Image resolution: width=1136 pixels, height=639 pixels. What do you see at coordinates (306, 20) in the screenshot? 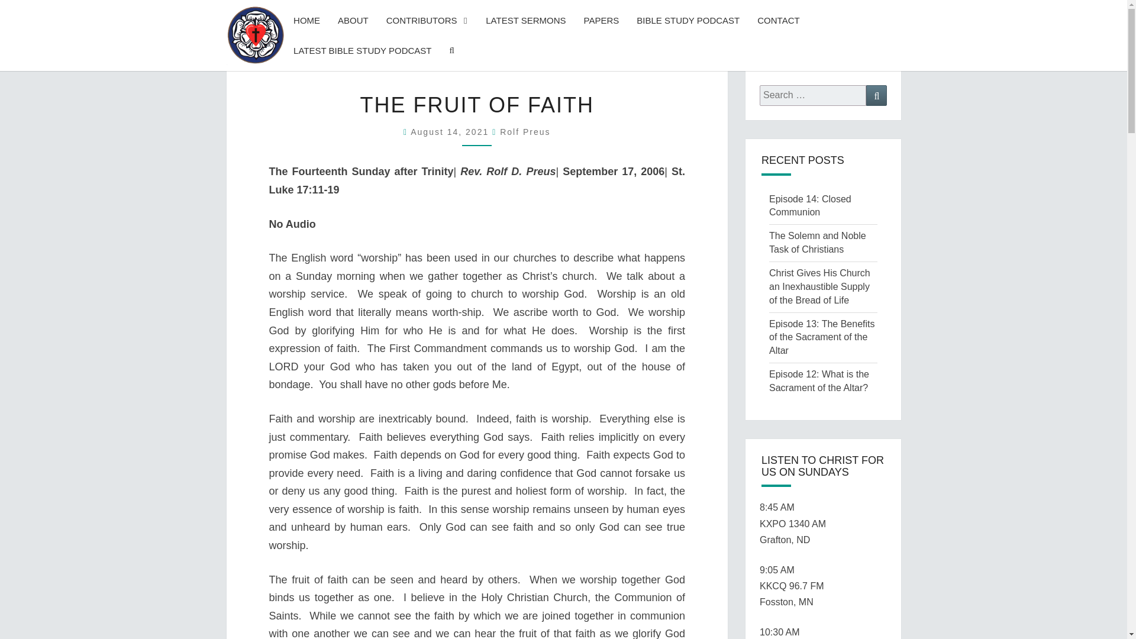
I see `HOME` at bounding box center [306, 20].